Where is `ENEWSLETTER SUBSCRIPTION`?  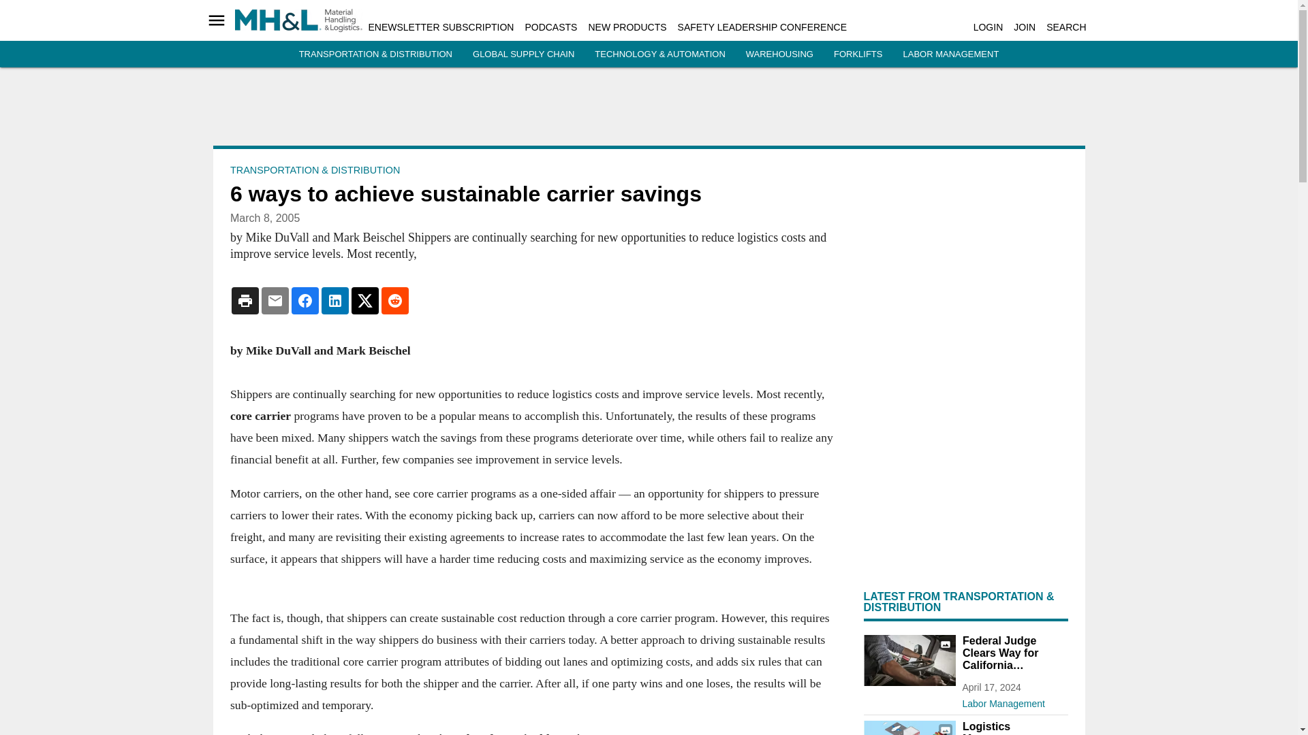 ENEWSLETTER SUBSCRIPTION is located at coordinates (440, 27).